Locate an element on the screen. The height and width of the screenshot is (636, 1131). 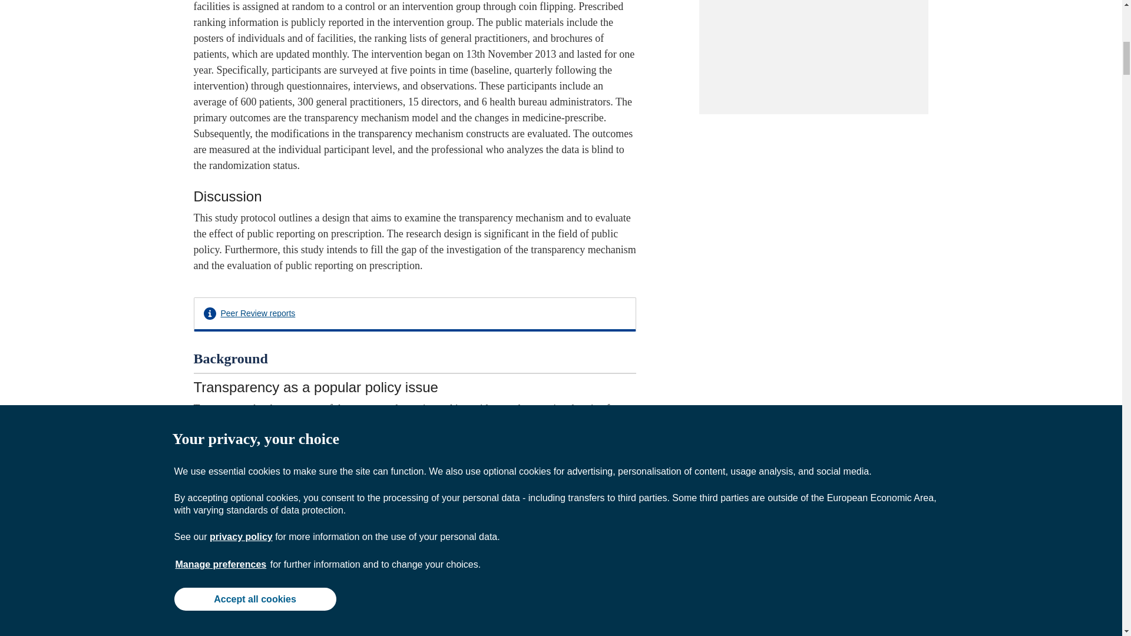
4 is located at coordinates (575, 456).